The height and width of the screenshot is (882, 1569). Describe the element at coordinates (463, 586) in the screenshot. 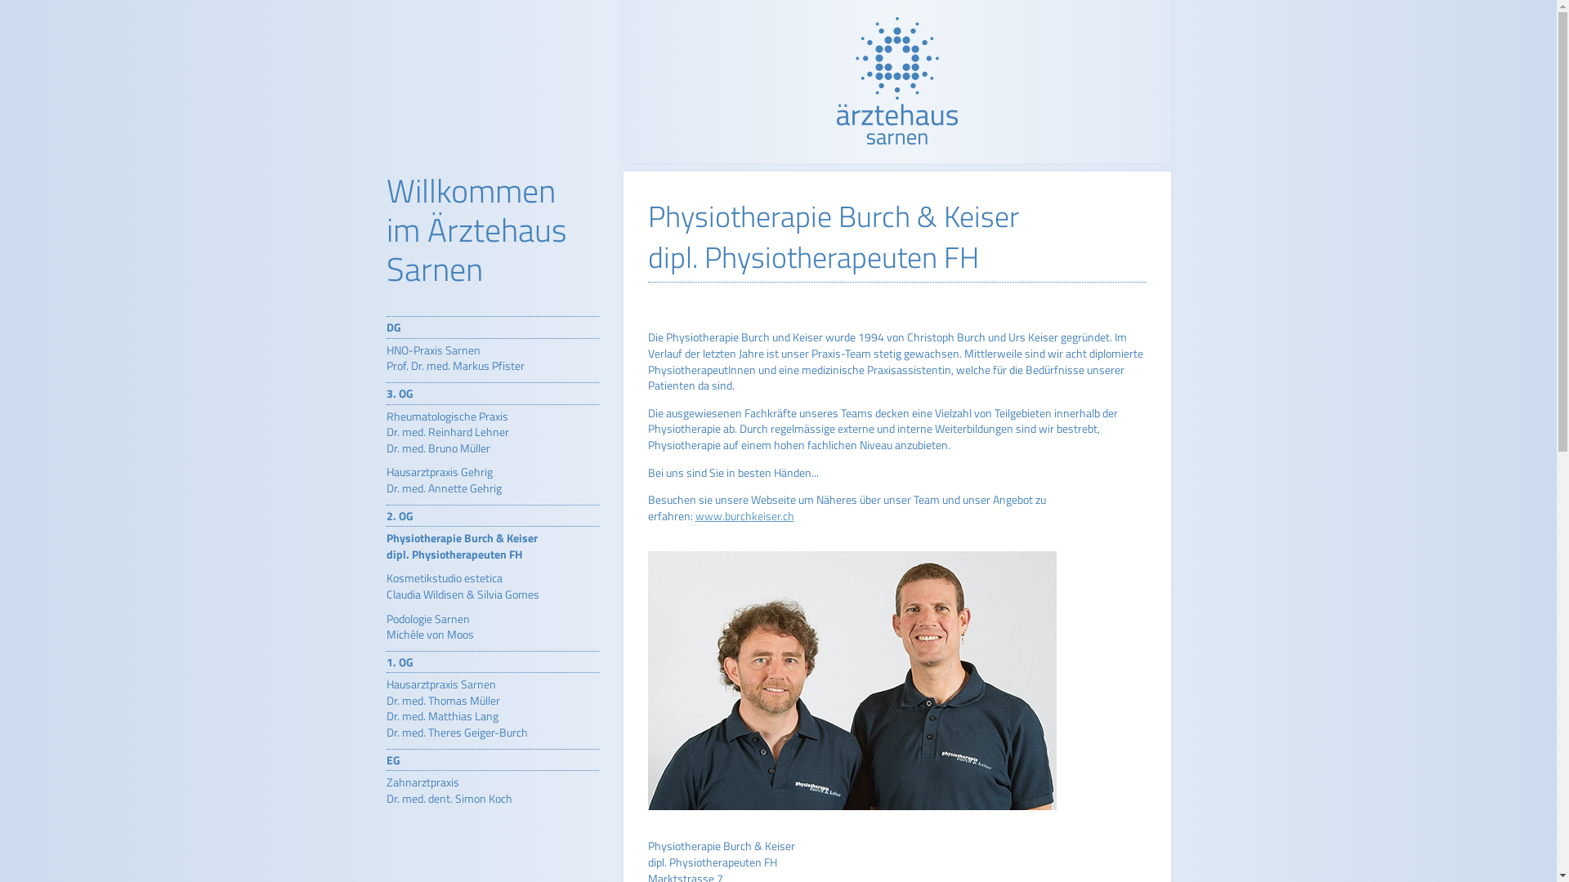

I see `Kosmetikstudio estetica
Claudia Wildisen & Silvia Gomes` at that location.